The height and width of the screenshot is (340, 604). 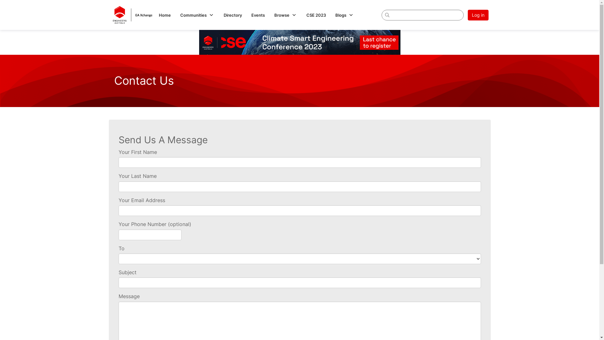 I want to click on Browse, so click(x=286, y=15).